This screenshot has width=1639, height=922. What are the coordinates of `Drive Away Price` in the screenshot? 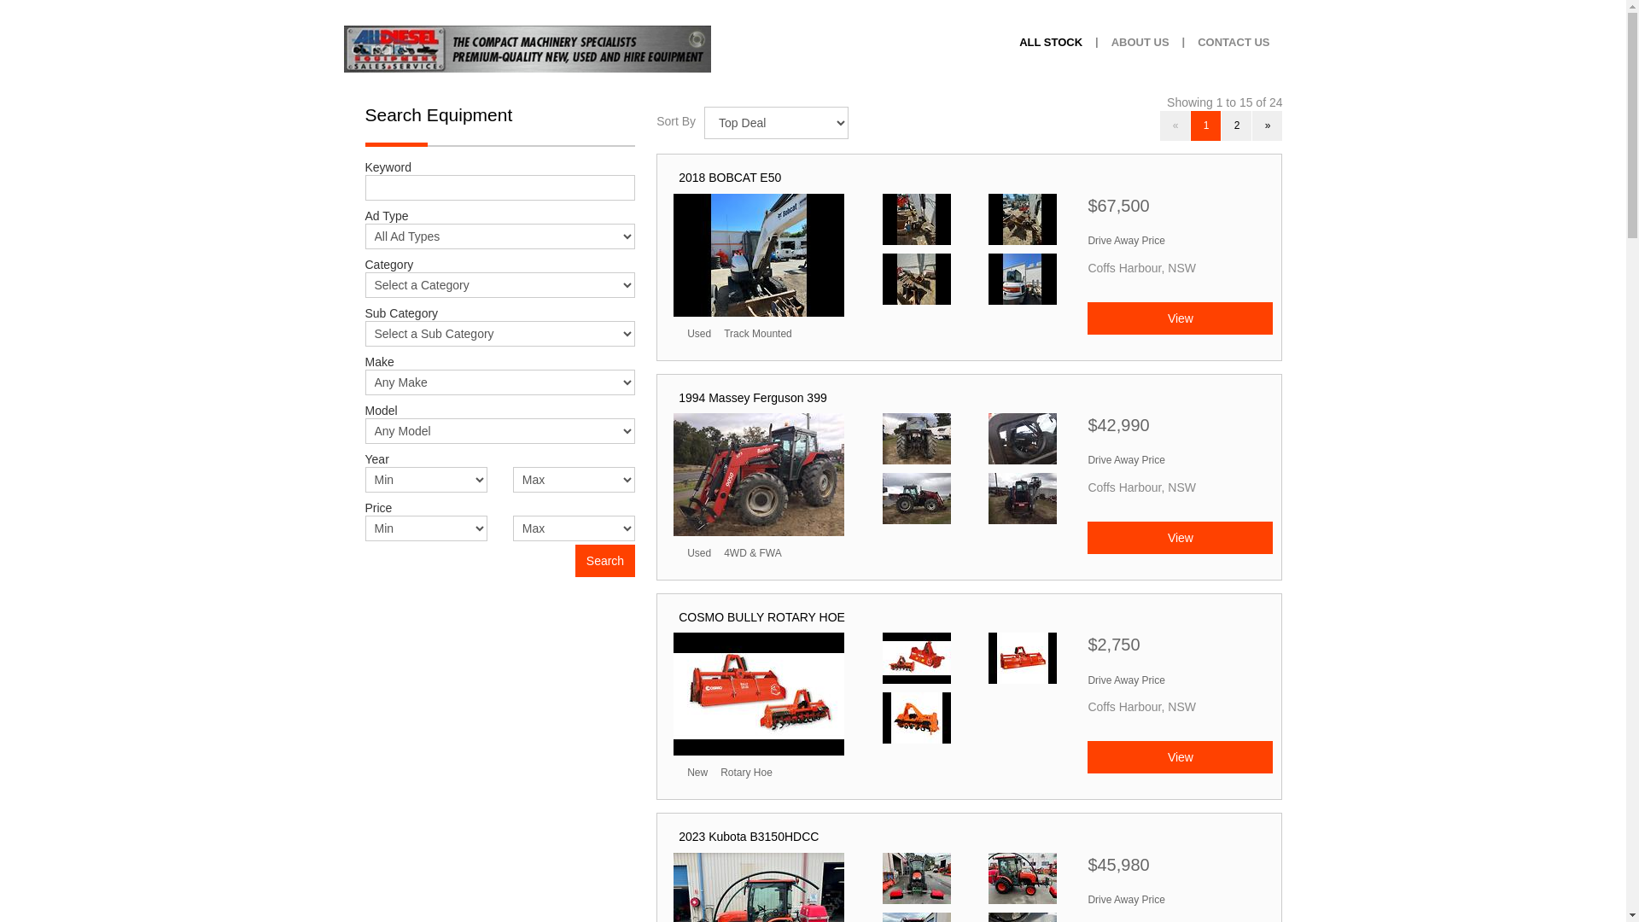 It's located at (1126, 460).